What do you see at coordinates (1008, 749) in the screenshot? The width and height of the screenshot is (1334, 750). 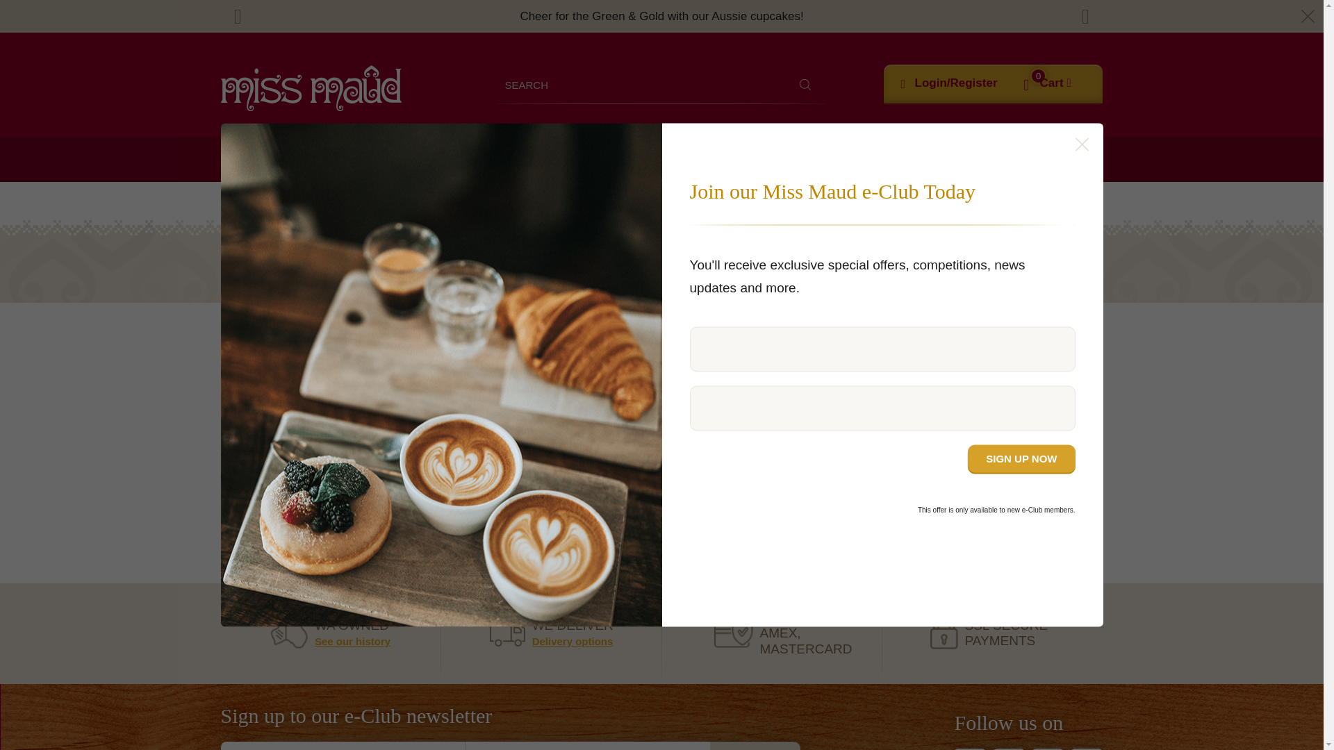 I see `instagram` at bounding box center [1008, 749].